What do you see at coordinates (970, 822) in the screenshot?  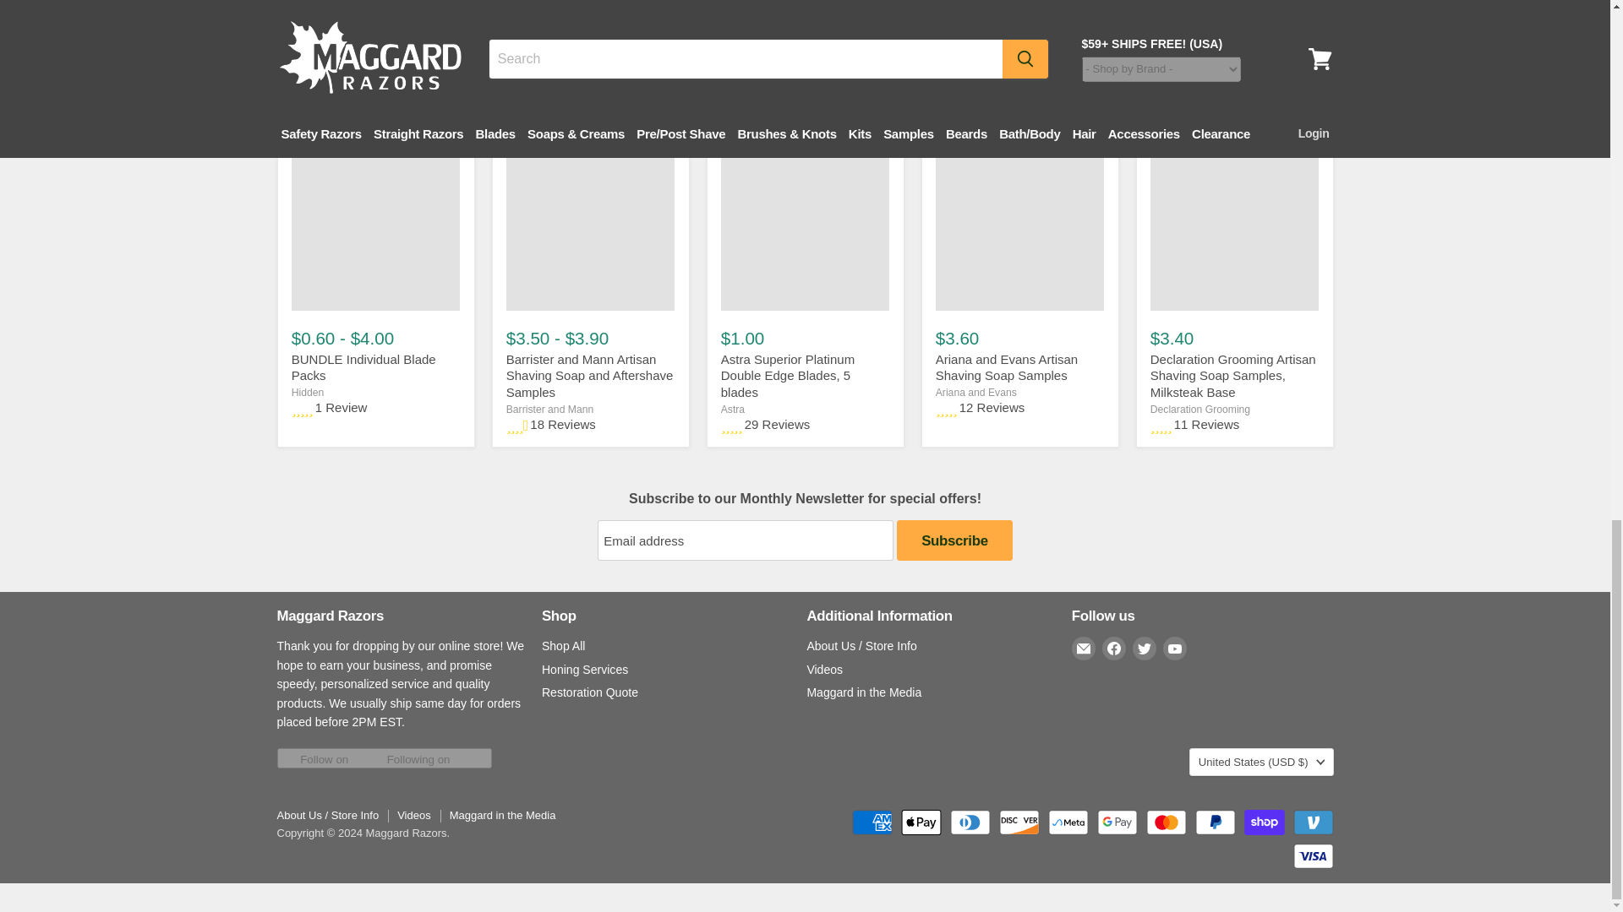 I see `Diners Club` at bounding box center [970, 822].